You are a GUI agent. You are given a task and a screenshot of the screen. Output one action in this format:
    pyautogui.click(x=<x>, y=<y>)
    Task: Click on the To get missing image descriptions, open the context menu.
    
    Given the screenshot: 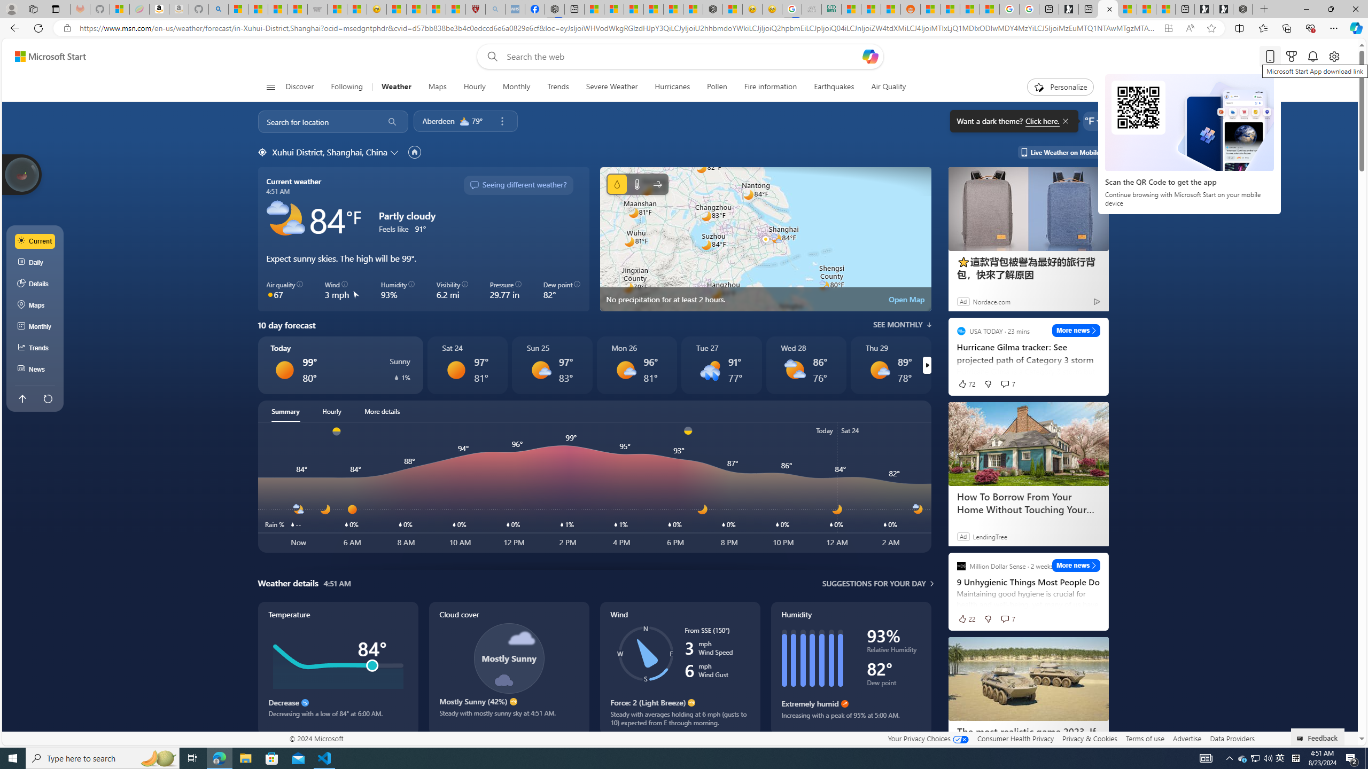 What is the action you would take?
    pyautogui.click(x=1039, y=87)
    